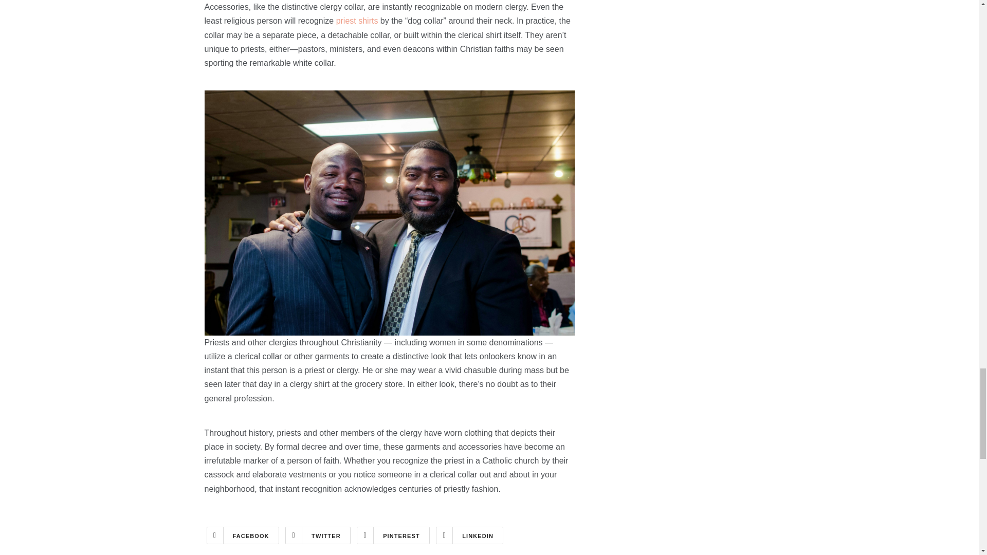 This screenshot has width=987, height=555. Describe the element at coordinates (470, 535) in the screenshot. I see `LINKEDIN` at that location.